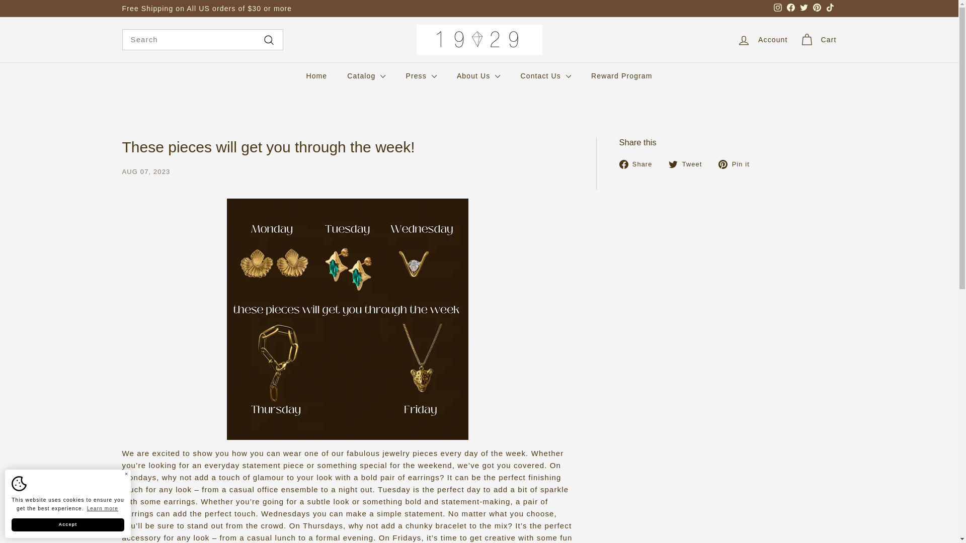 The image size is (966, 543). Describe the element at coordinates (673, 164) in the screenshot. I see `twitter` at that location.